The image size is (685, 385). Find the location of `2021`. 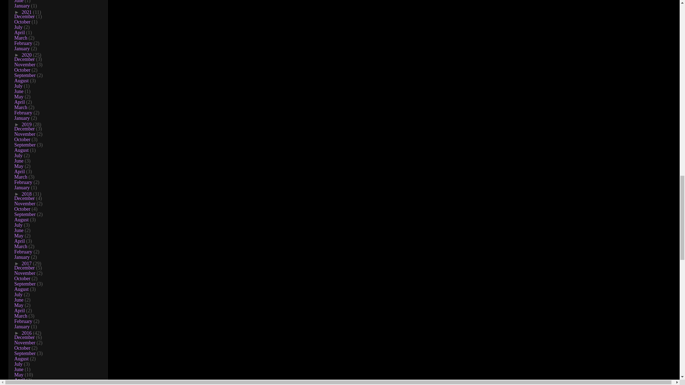

2021 is located at coordinates (27, 12).